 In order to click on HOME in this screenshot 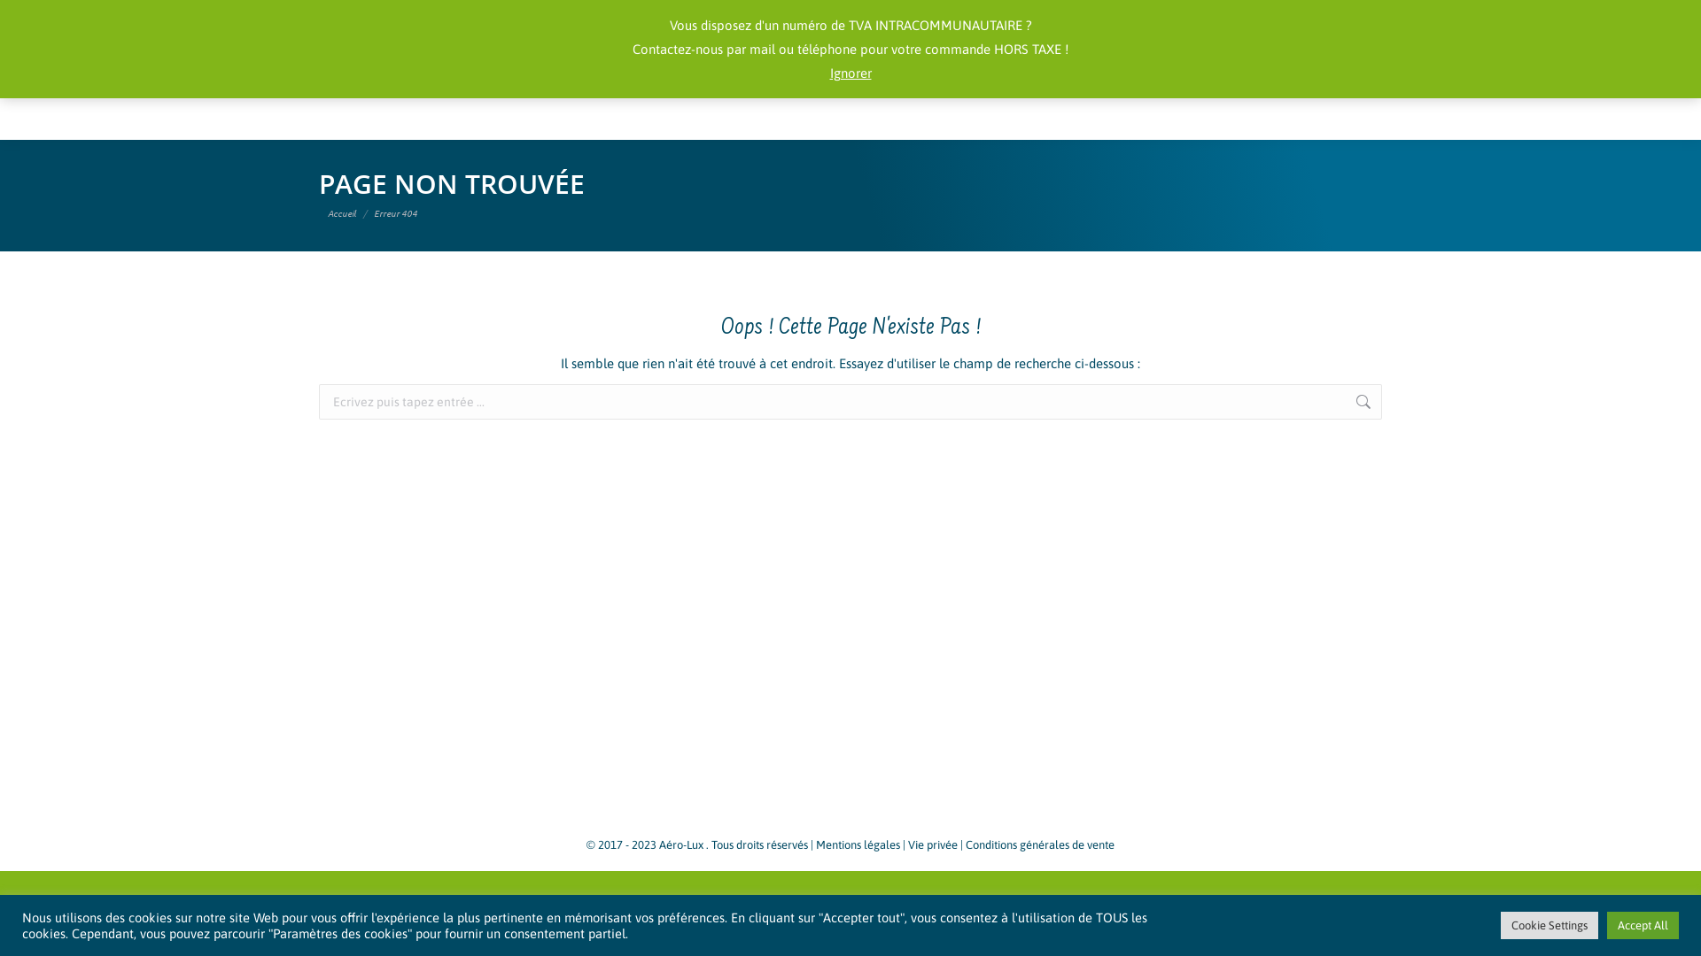, I will do `click(386, 87)`.